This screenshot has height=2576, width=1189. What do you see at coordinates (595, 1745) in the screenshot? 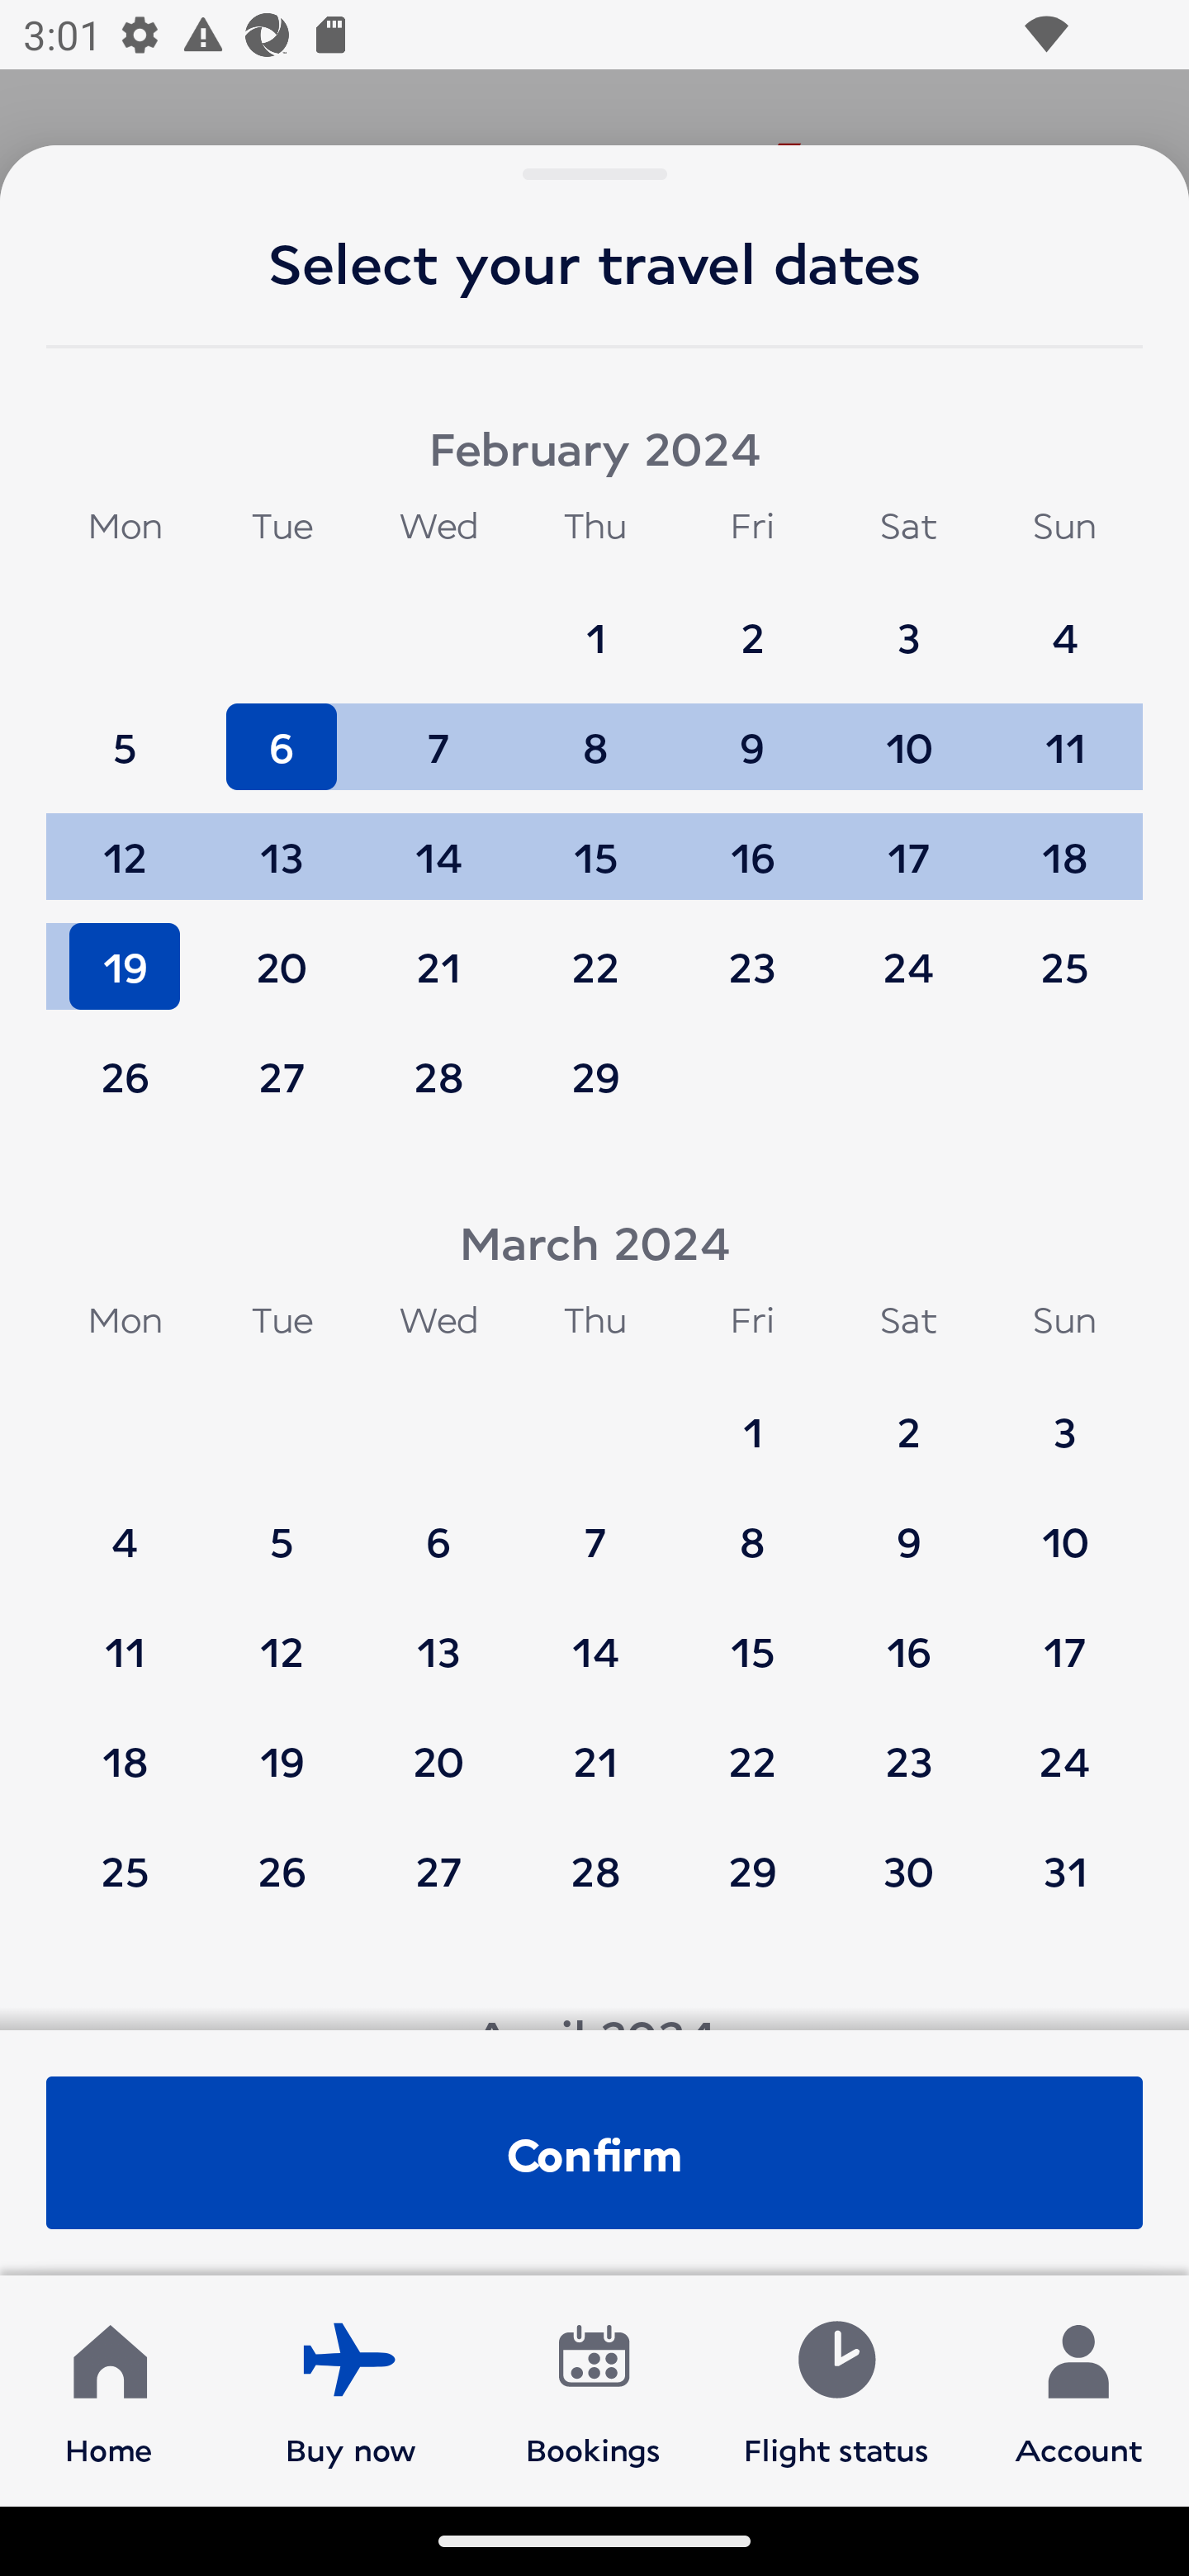
I see `21` at bounding box center [595, 1745].